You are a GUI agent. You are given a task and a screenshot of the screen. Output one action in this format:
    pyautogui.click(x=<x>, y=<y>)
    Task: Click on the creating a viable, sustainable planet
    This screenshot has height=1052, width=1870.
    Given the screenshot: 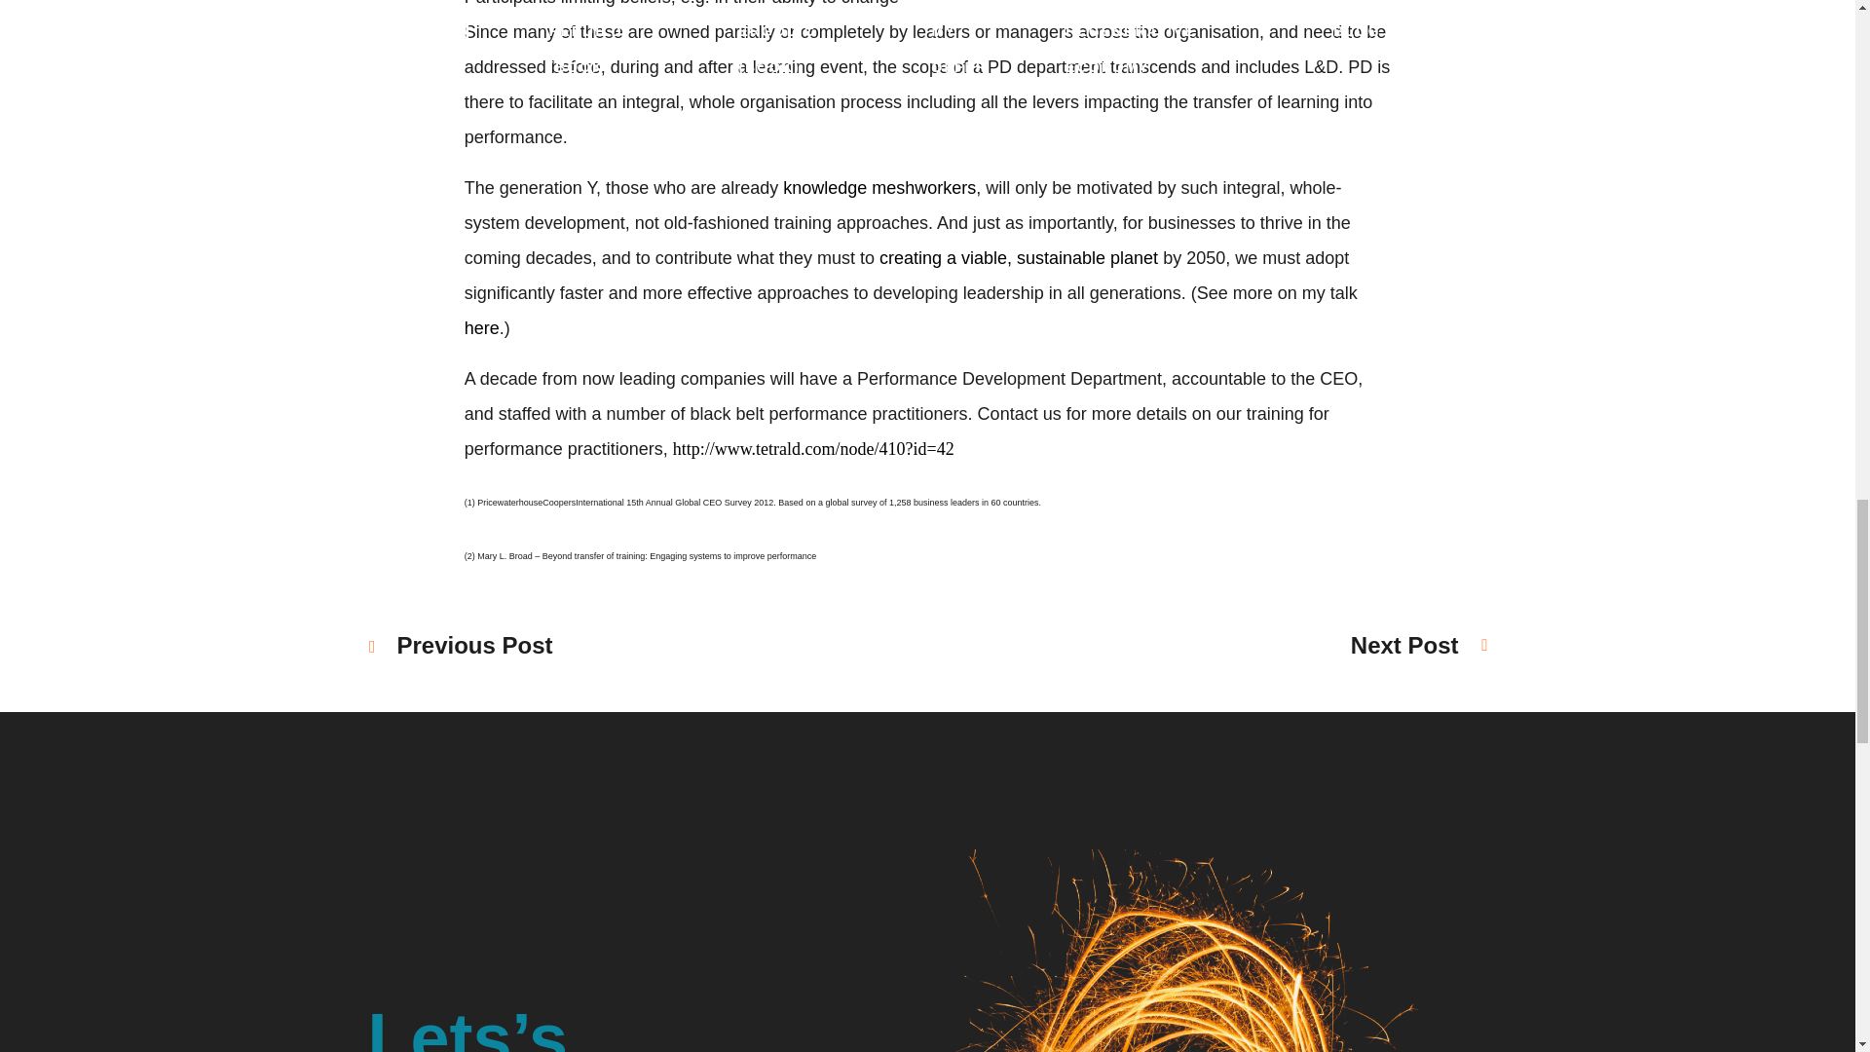 What is the action you would take?
    pyautogui.click(x=1018, y=257)
    